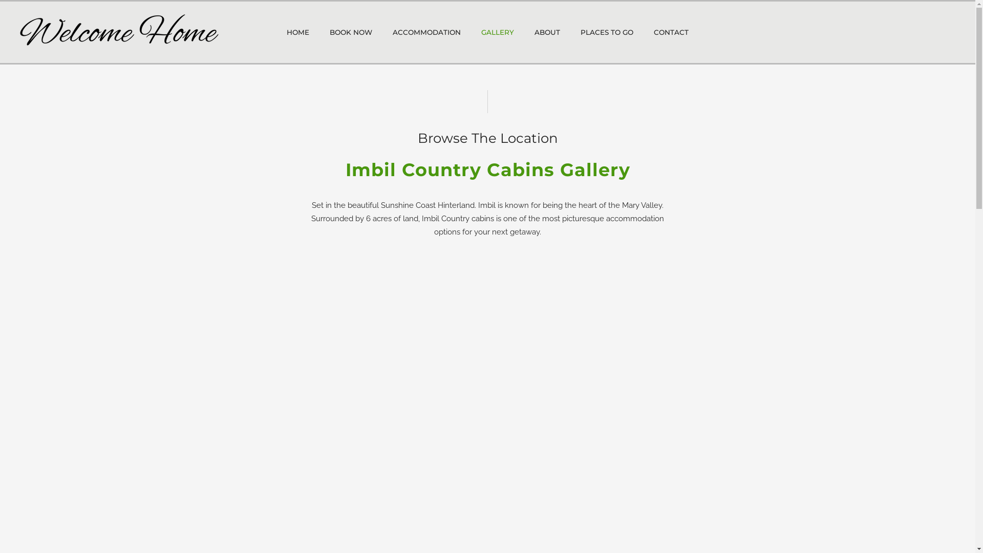  Describe the element at coordinates (607, 32) in the screenshot. I see `PLACES TO GO` at that location.